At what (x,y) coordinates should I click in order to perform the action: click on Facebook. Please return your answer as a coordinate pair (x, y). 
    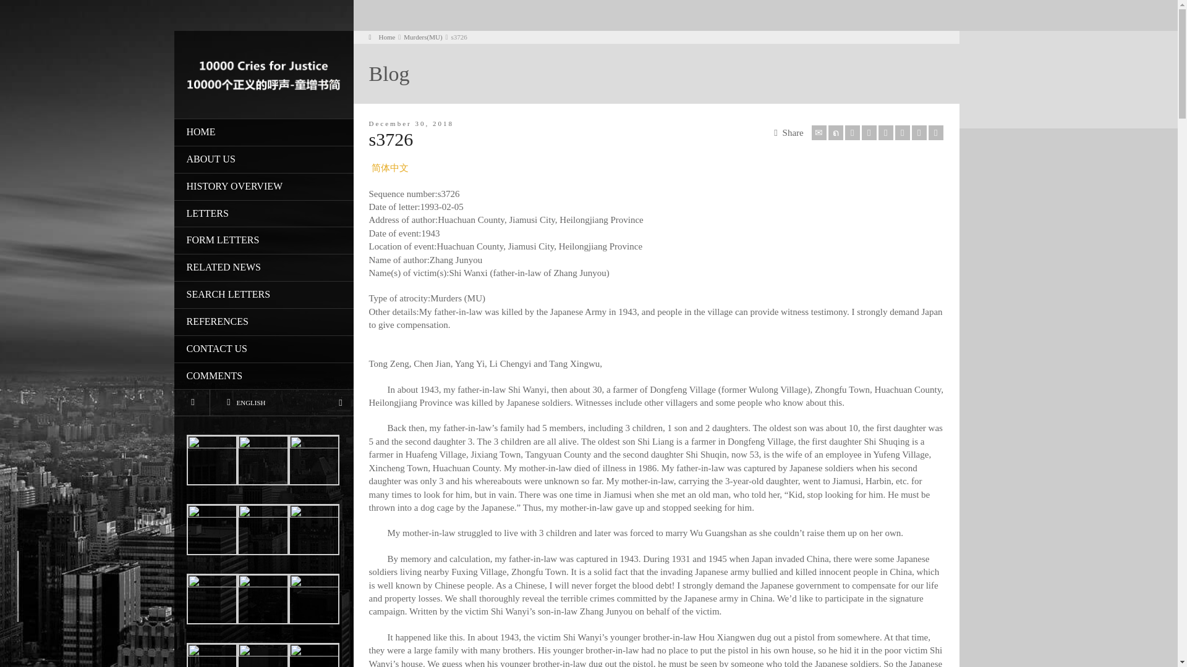
    Looking at the image, I should click on (852, 132).